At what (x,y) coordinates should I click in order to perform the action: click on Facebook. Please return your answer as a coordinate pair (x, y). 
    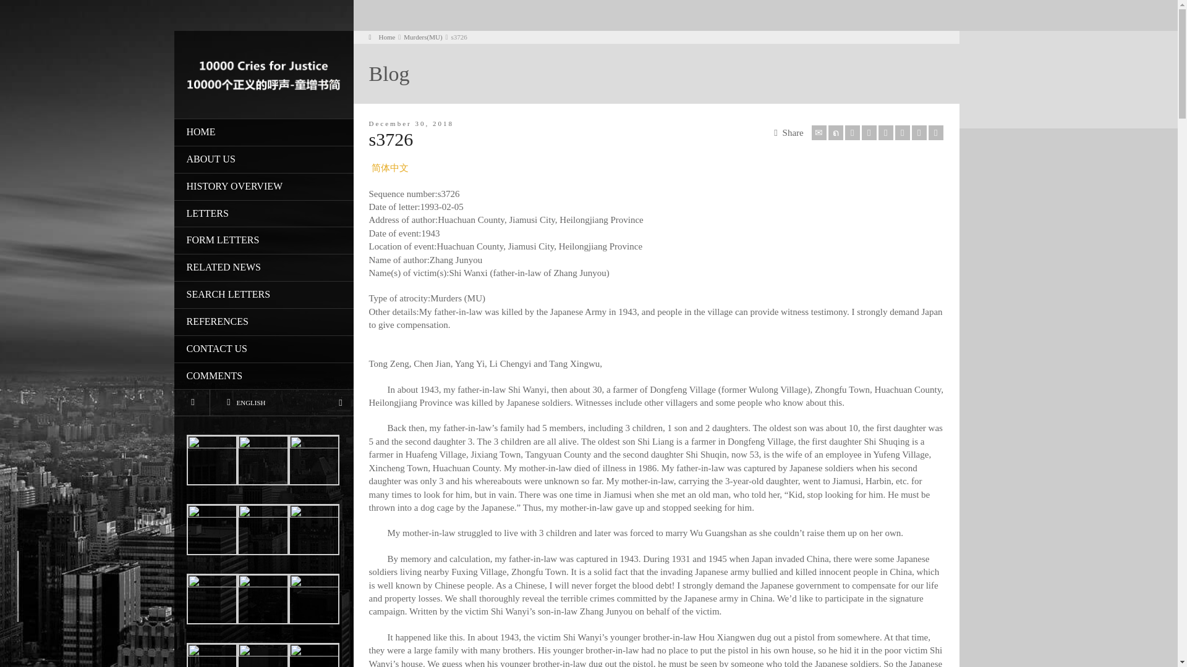
    Looking at the image, I should click on (852, 132).